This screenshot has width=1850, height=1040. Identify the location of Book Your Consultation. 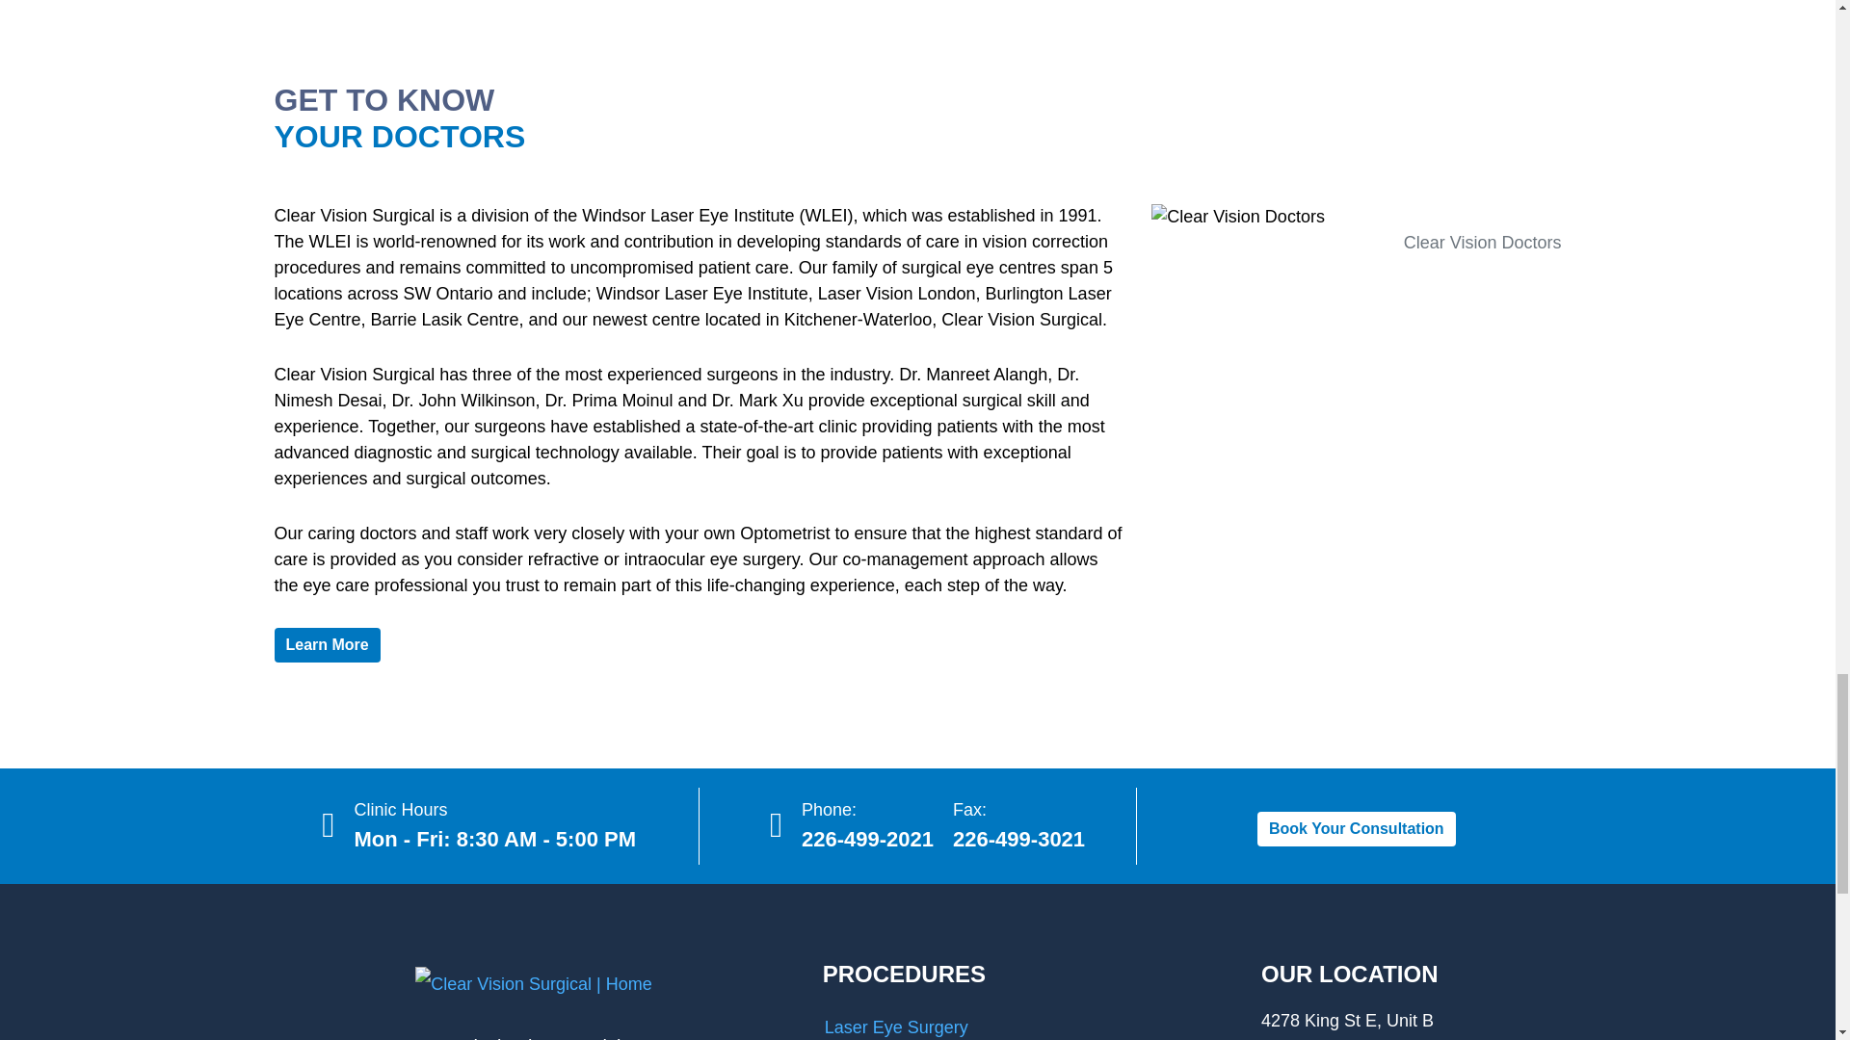
(1357, 829).